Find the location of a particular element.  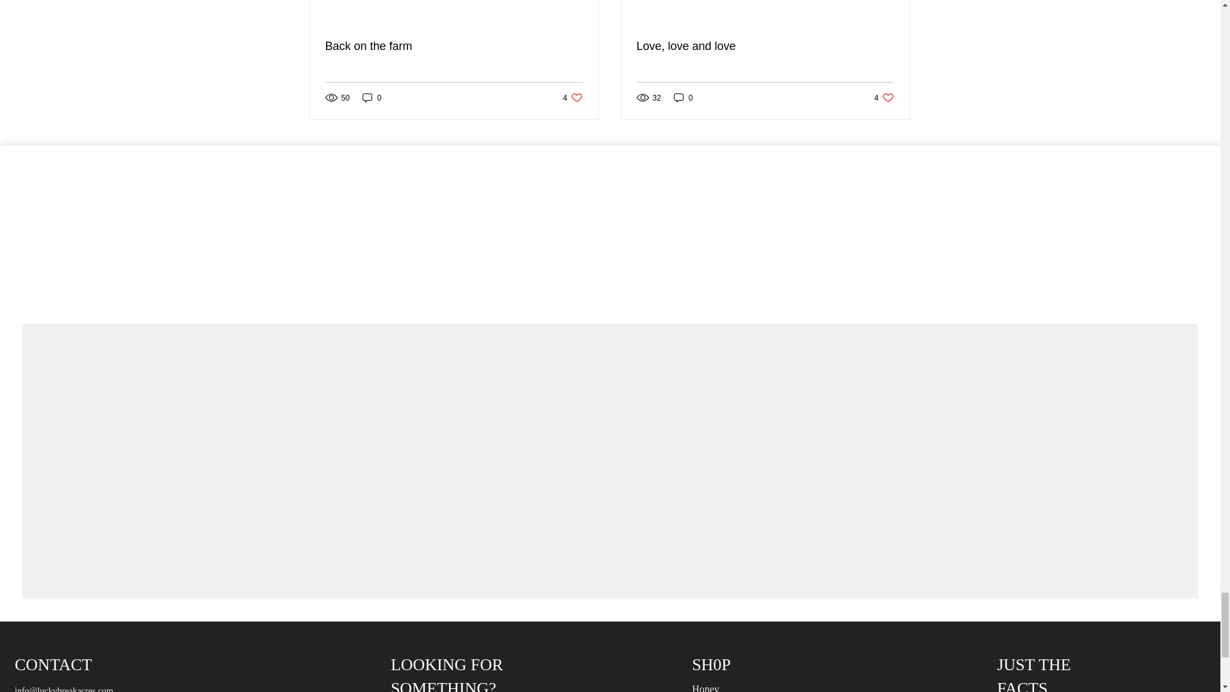

0 is located at coordinates (765, 46).